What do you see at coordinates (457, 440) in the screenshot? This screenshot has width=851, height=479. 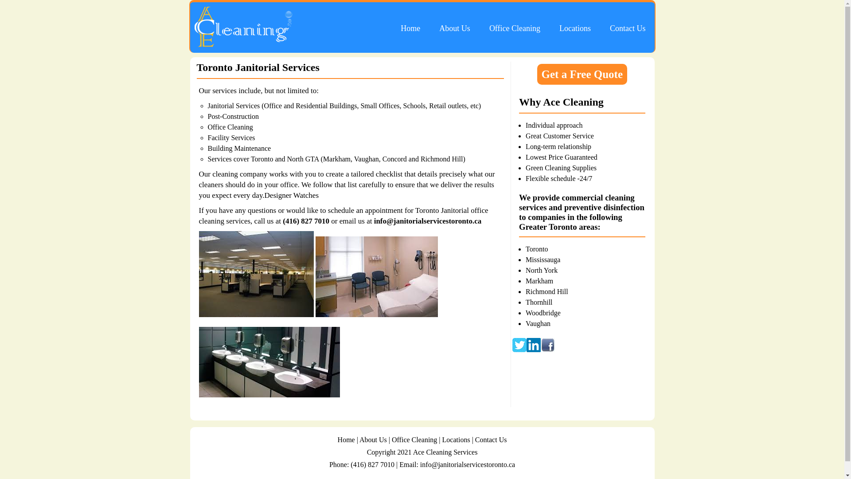 I see `Locations` at bounding box center [457, 440].